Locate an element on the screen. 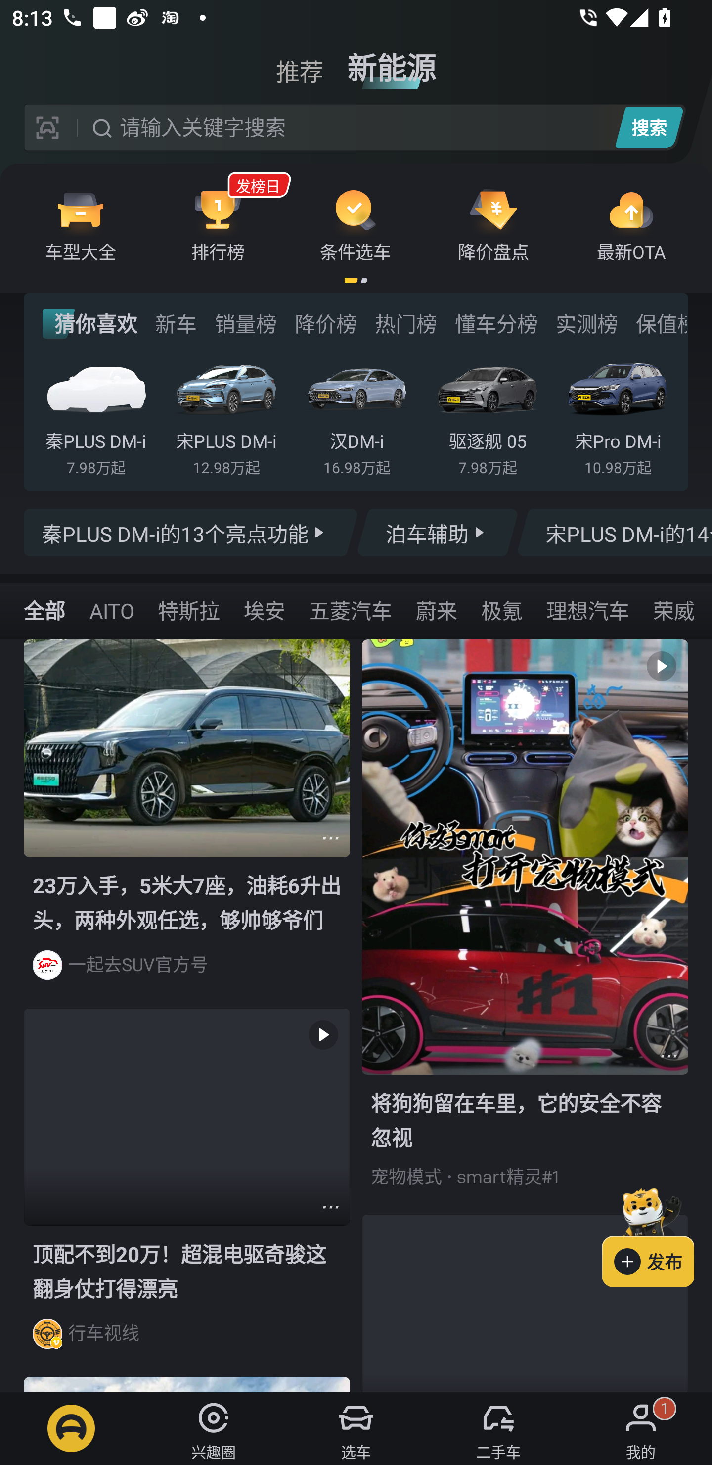 The image size is (712, 1465). 宋PLUS DM-i 12.98万起 is located at coordinates (226, 414).